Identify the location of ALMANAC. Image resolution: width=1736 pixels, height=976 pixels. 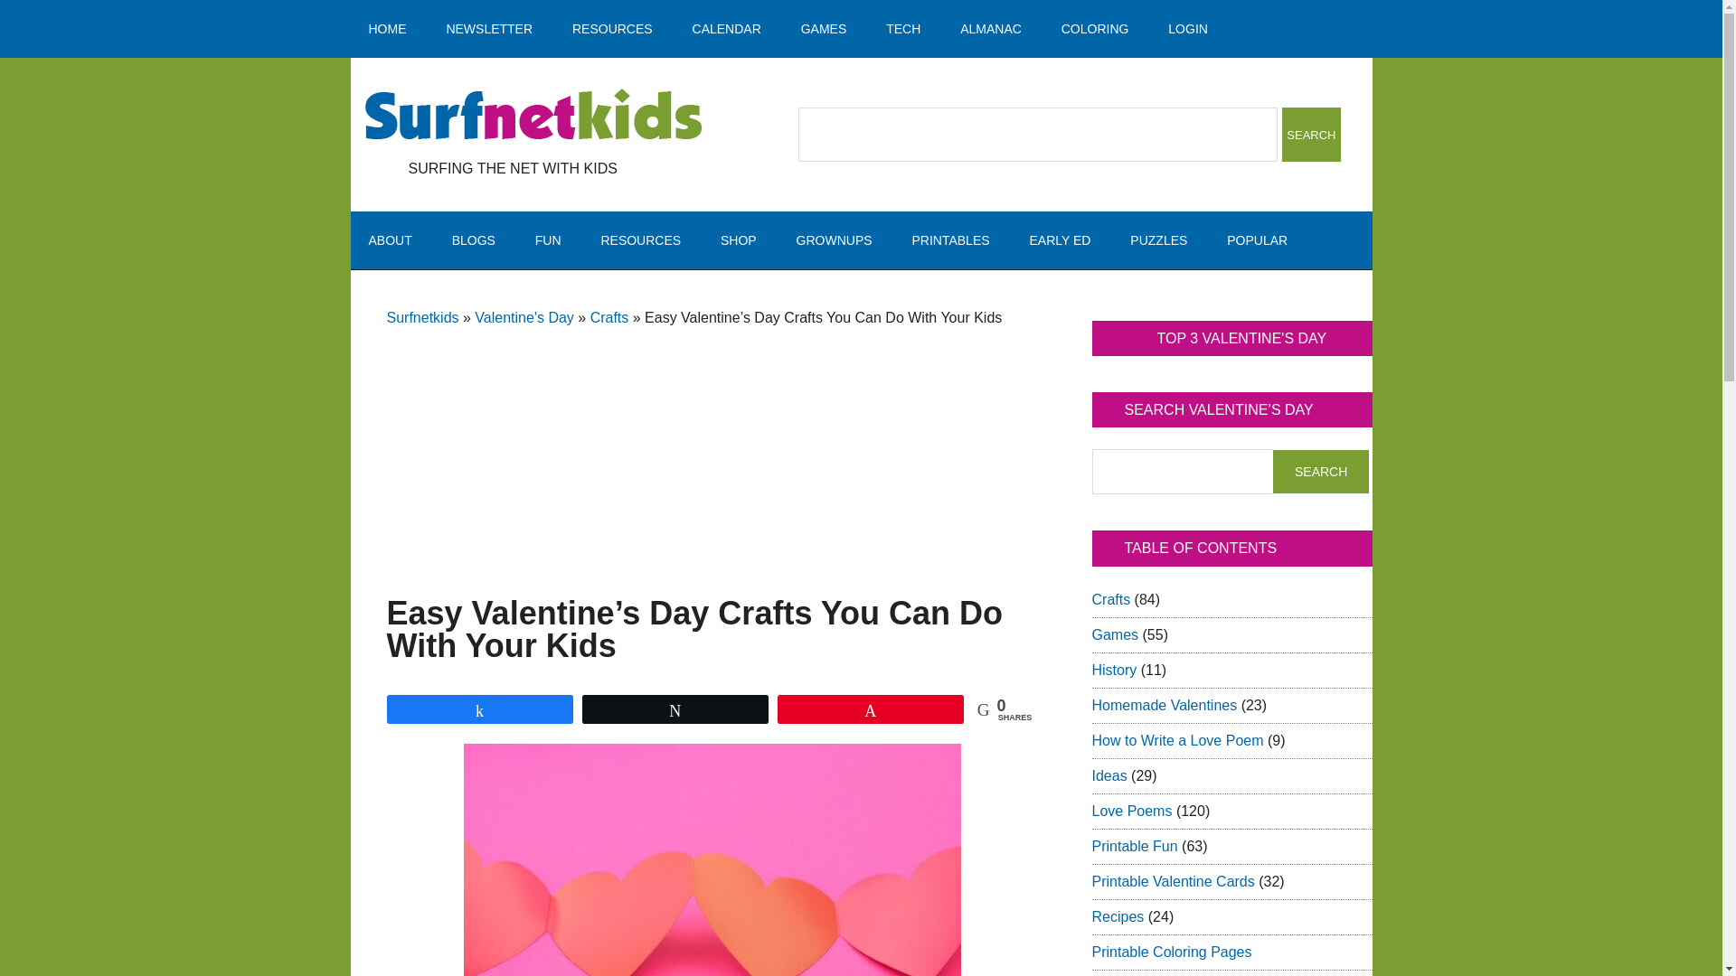
(991, 29).